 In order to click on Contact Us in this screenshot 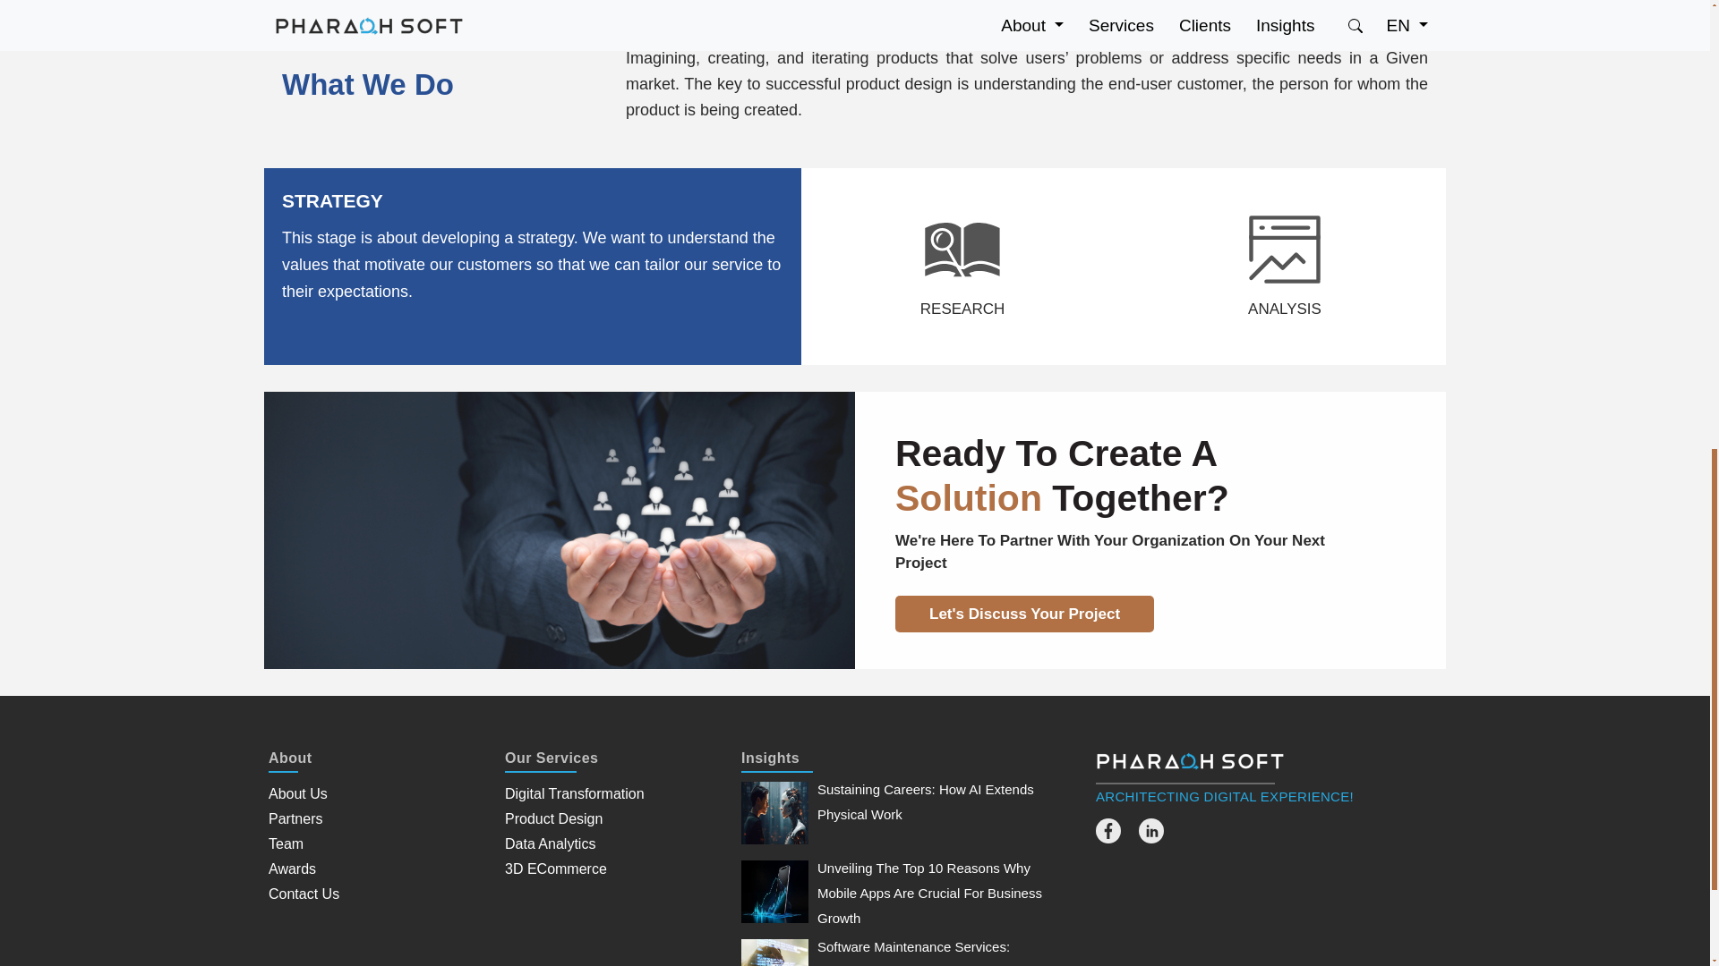, I will do `click(303, 894)`.